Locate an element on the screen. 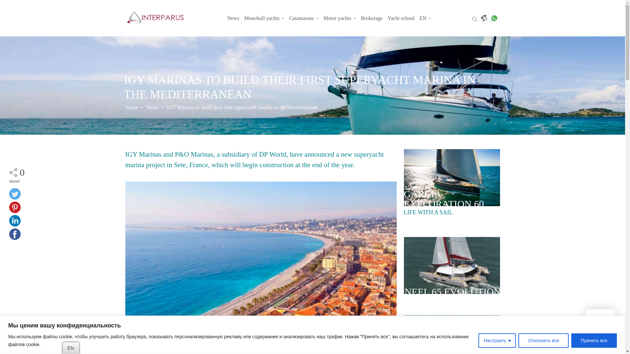  Monohull yachts is located at coordinates (264, 18).